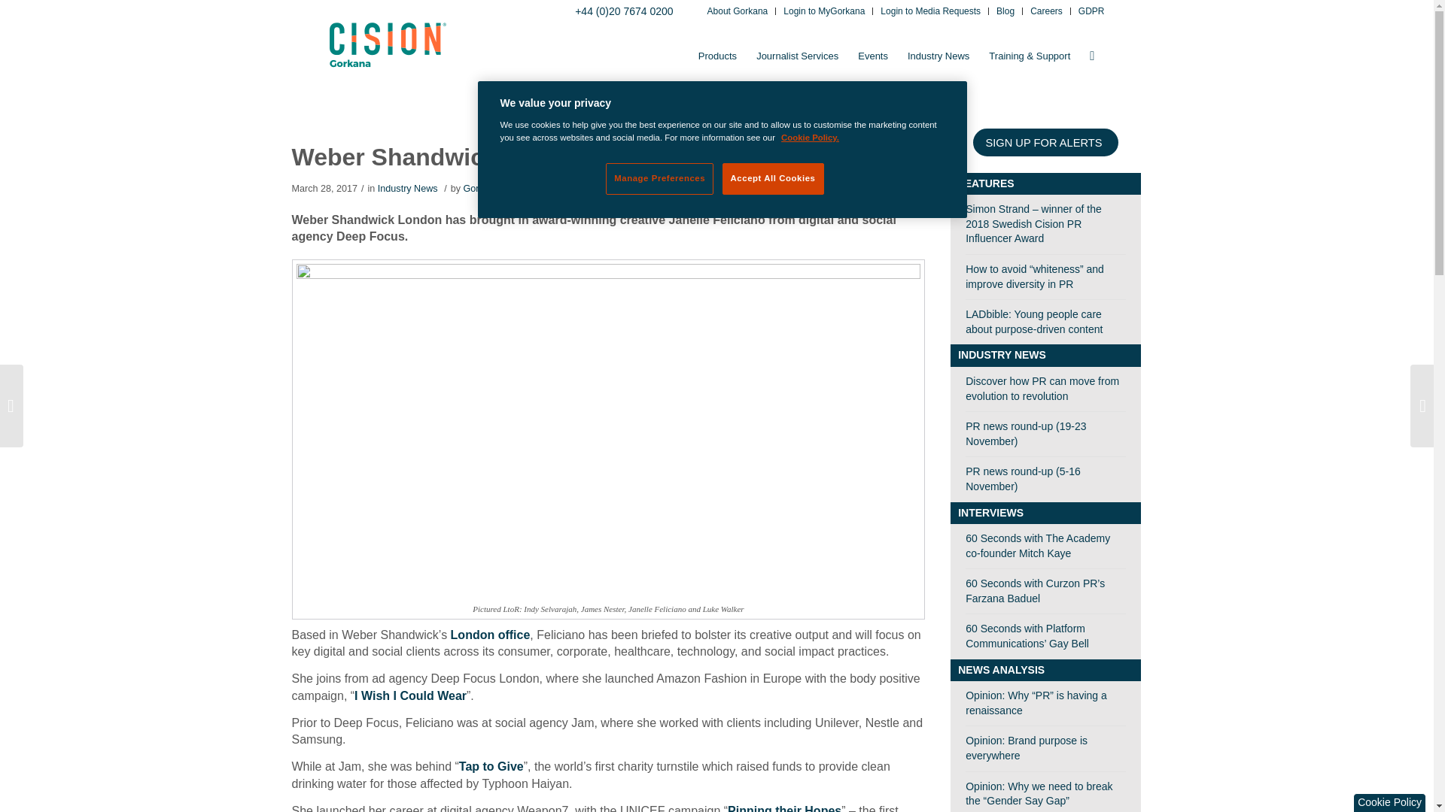 The width and height of the screenshot is (1445, 812). I want to click on Industry News, so click(938, 56).